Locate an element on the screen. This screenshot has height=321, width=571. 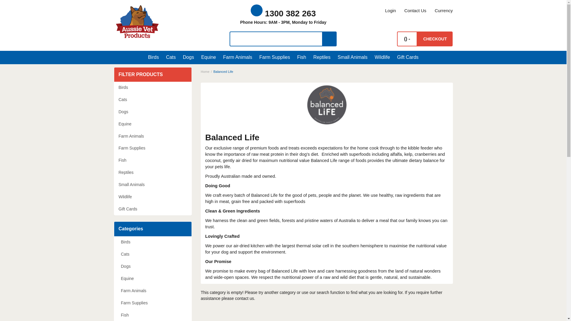
Aussie Vet Products is located at coordinates (137, 21).